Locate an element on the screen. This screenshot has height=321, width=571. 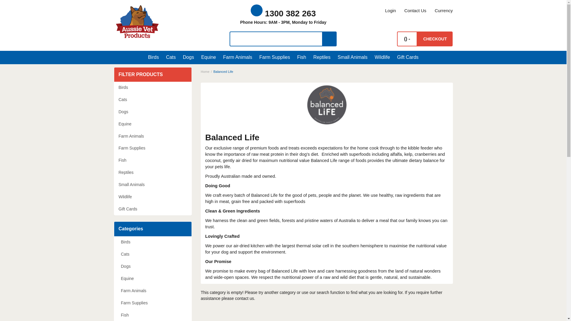
Aussie Vet Products is located at coordinates (137, 21).